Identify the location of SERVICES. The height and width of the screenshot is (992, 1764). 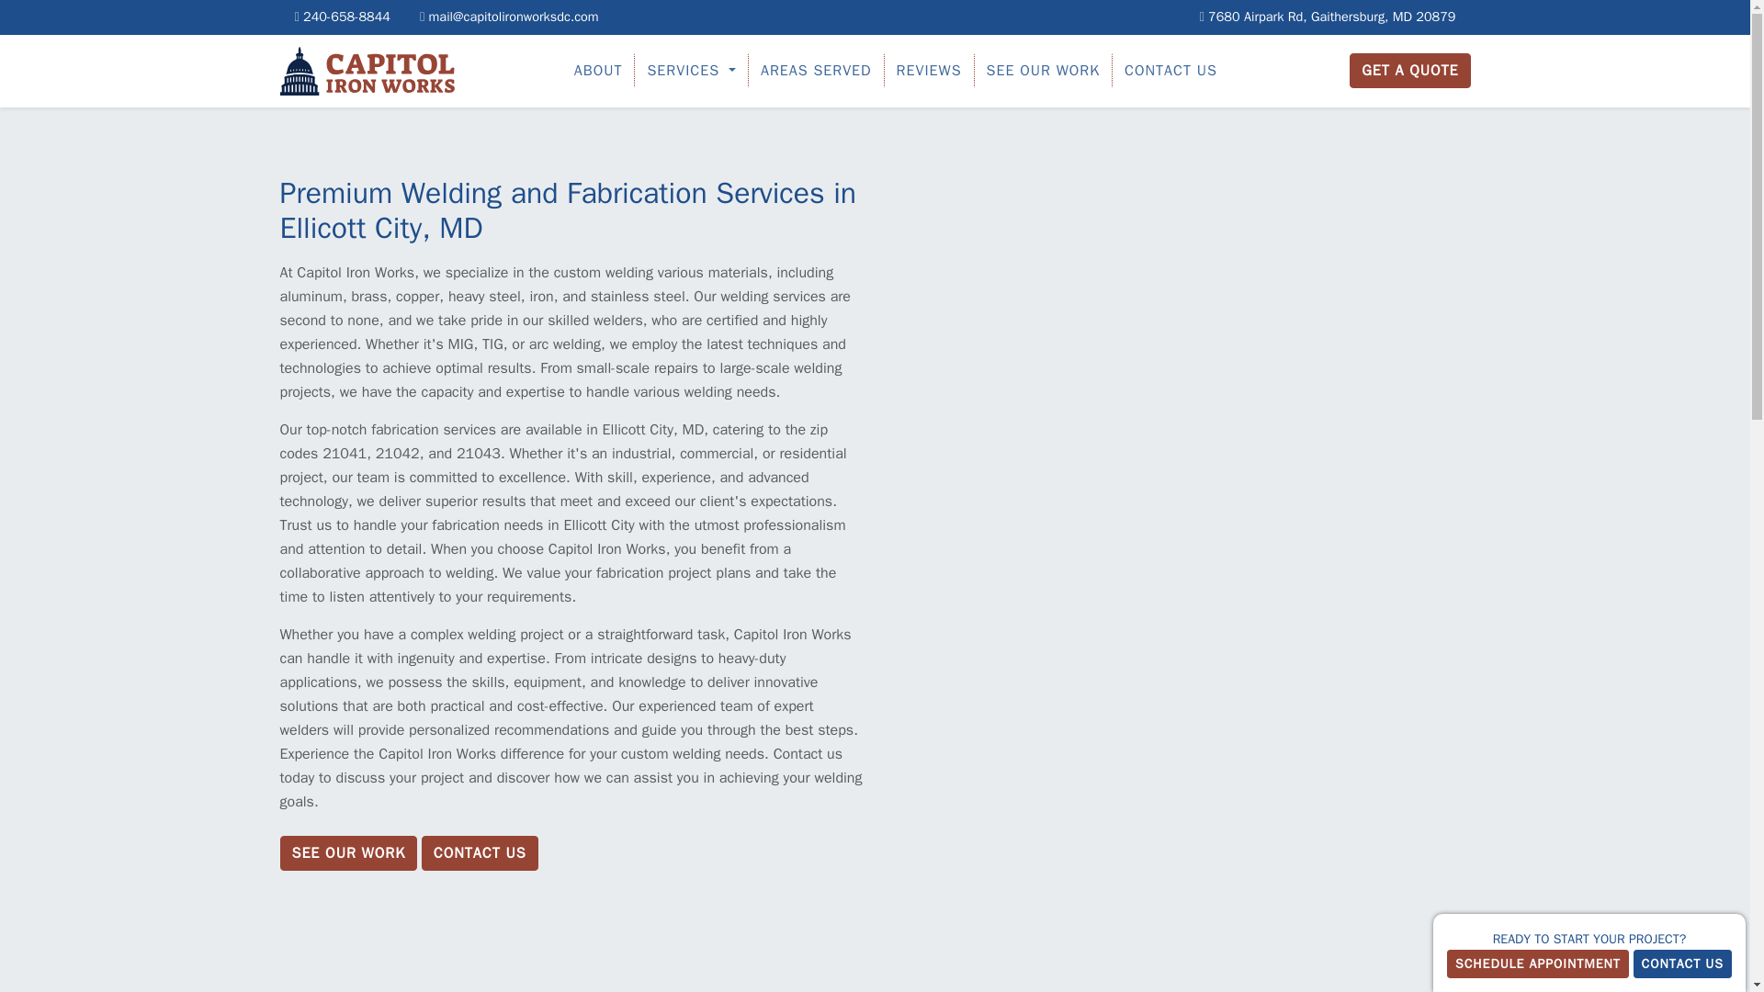
(691, 71).